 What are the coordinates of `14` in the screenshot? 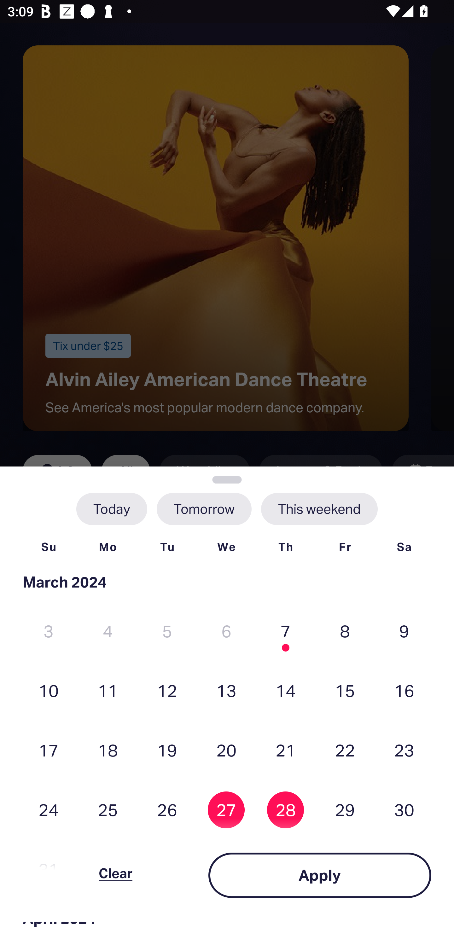 It's located at (285, 690).